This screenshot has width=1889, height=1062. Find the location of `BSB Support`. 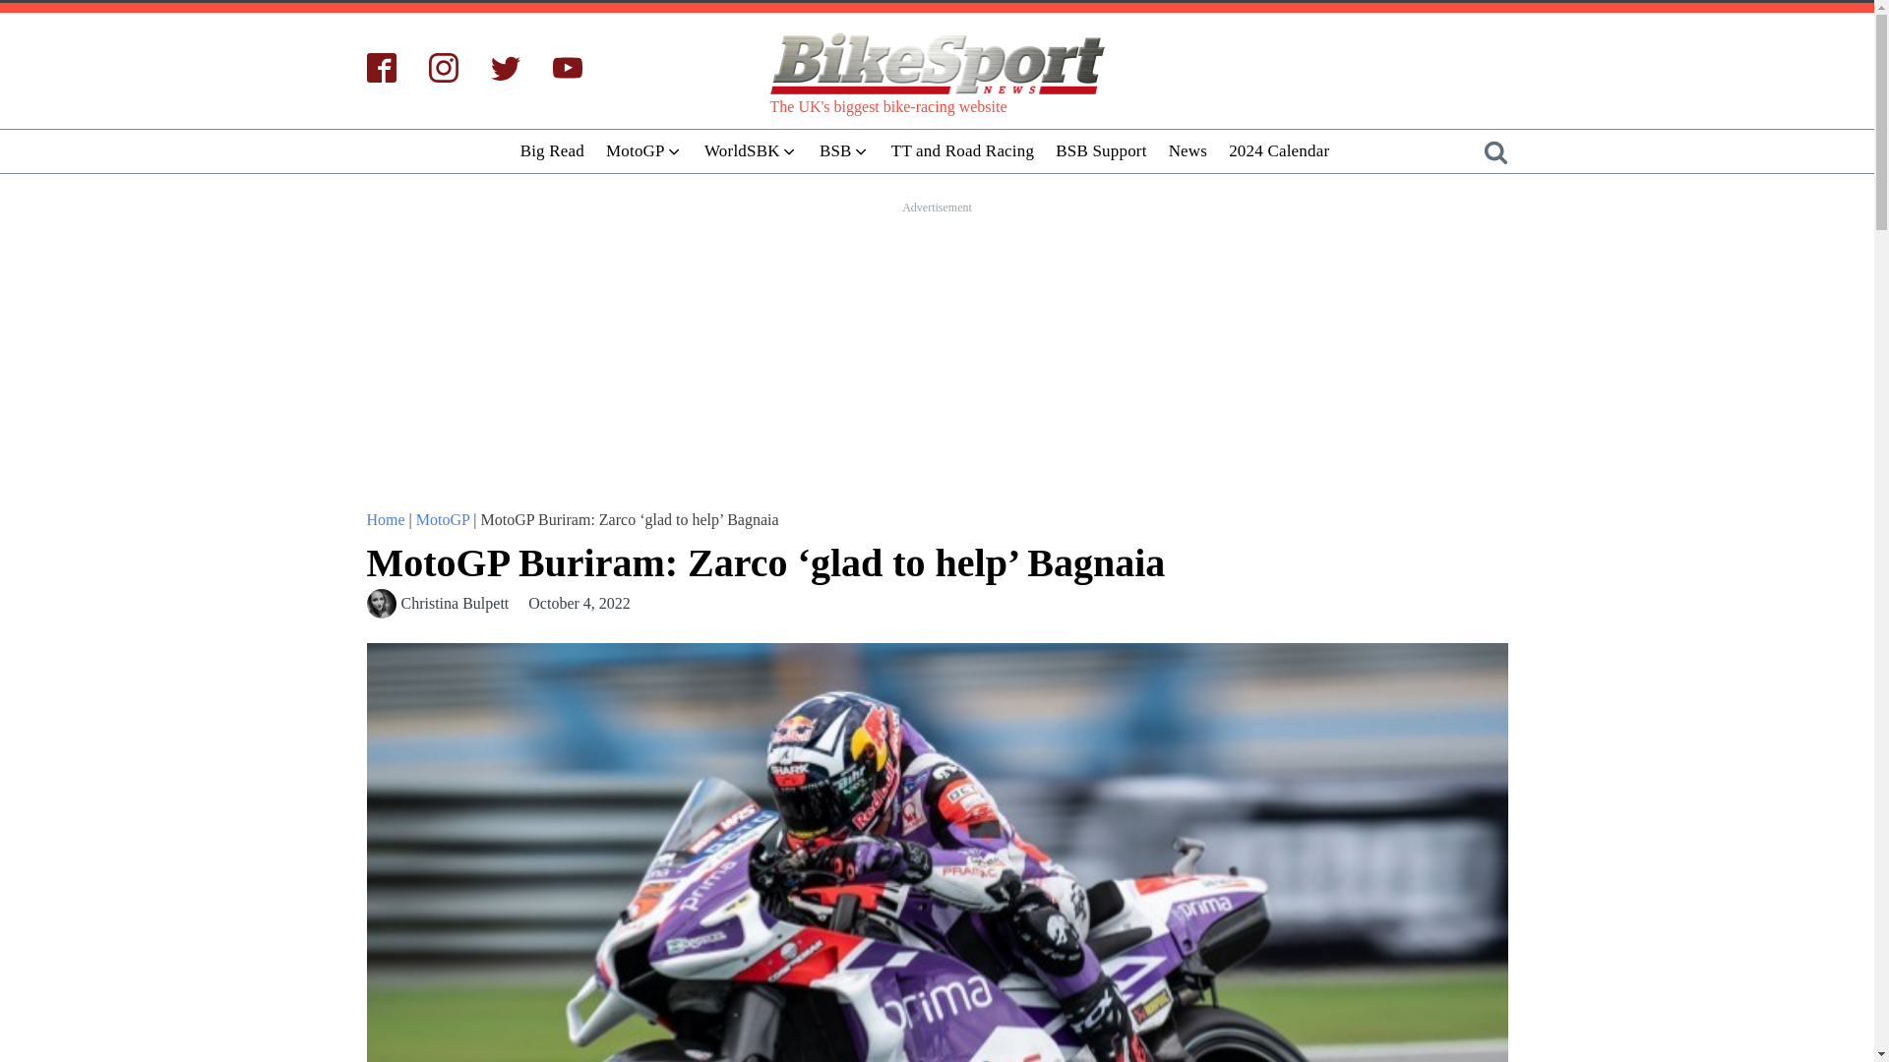

BSB Support is located at coordinates (1100, 150).